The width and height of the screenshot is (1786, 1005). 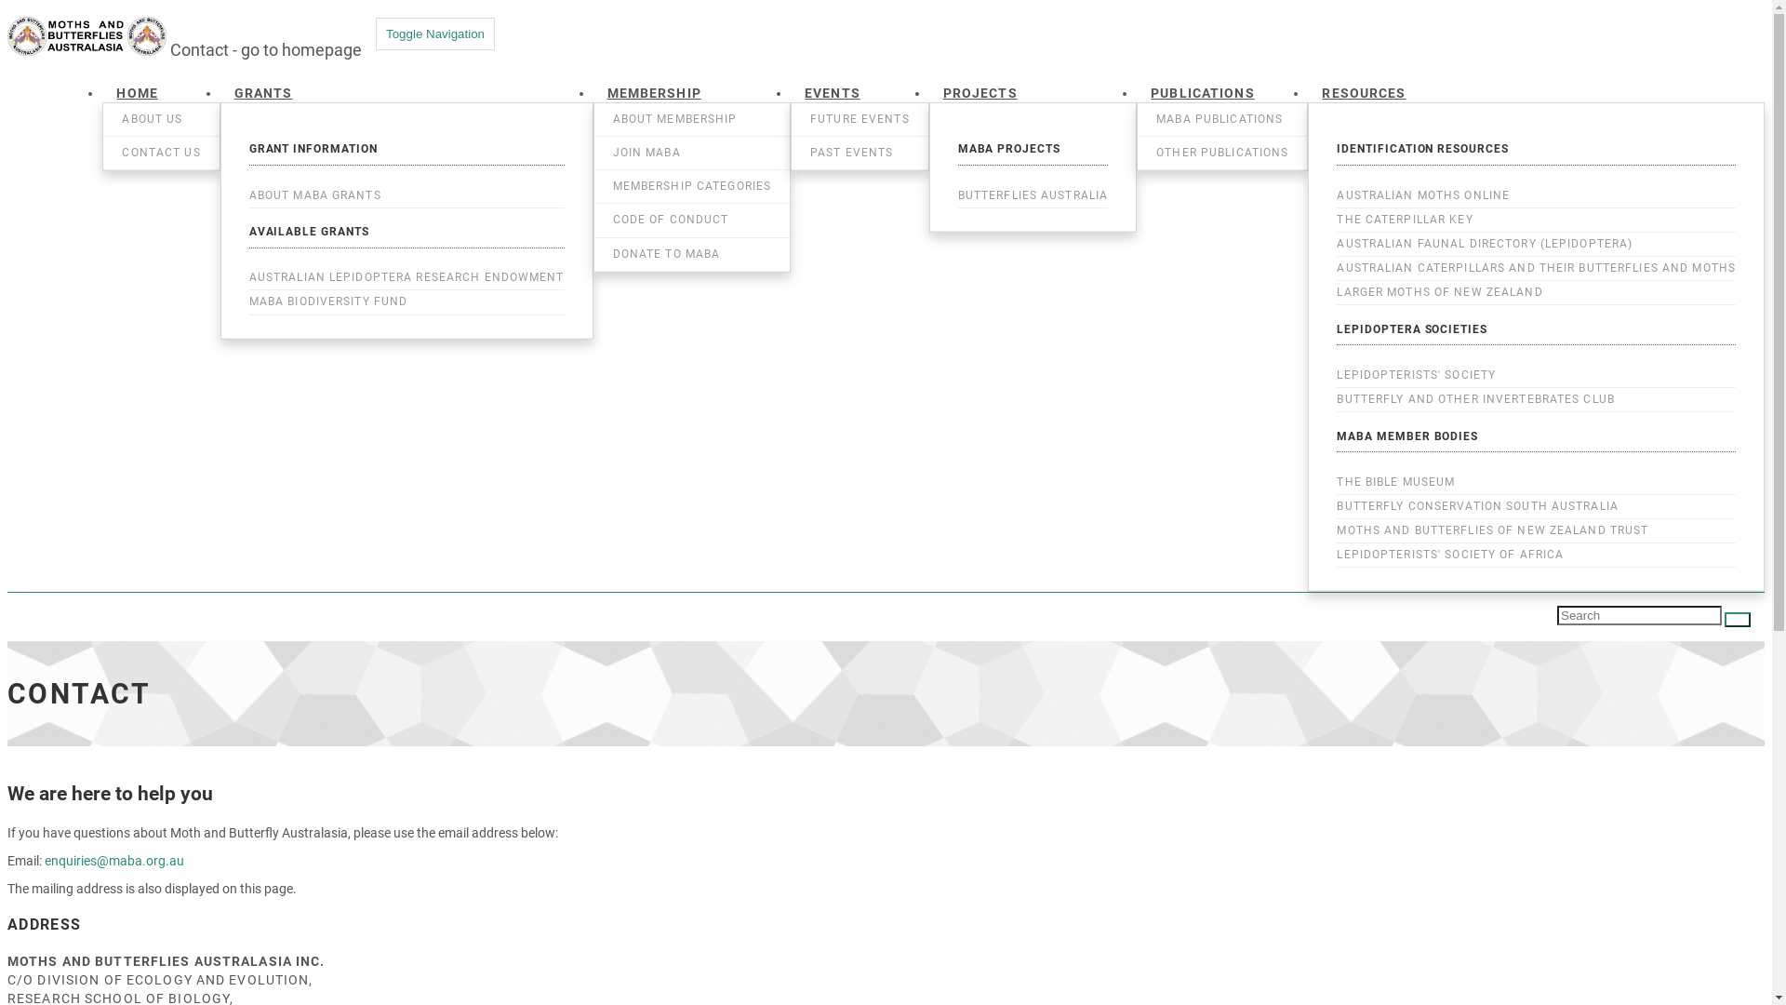 What do you see at coordinates (692, 119) in the screenshot?
I see `ABOUT MEMBERSHIP` at bounding box center [692, 119].